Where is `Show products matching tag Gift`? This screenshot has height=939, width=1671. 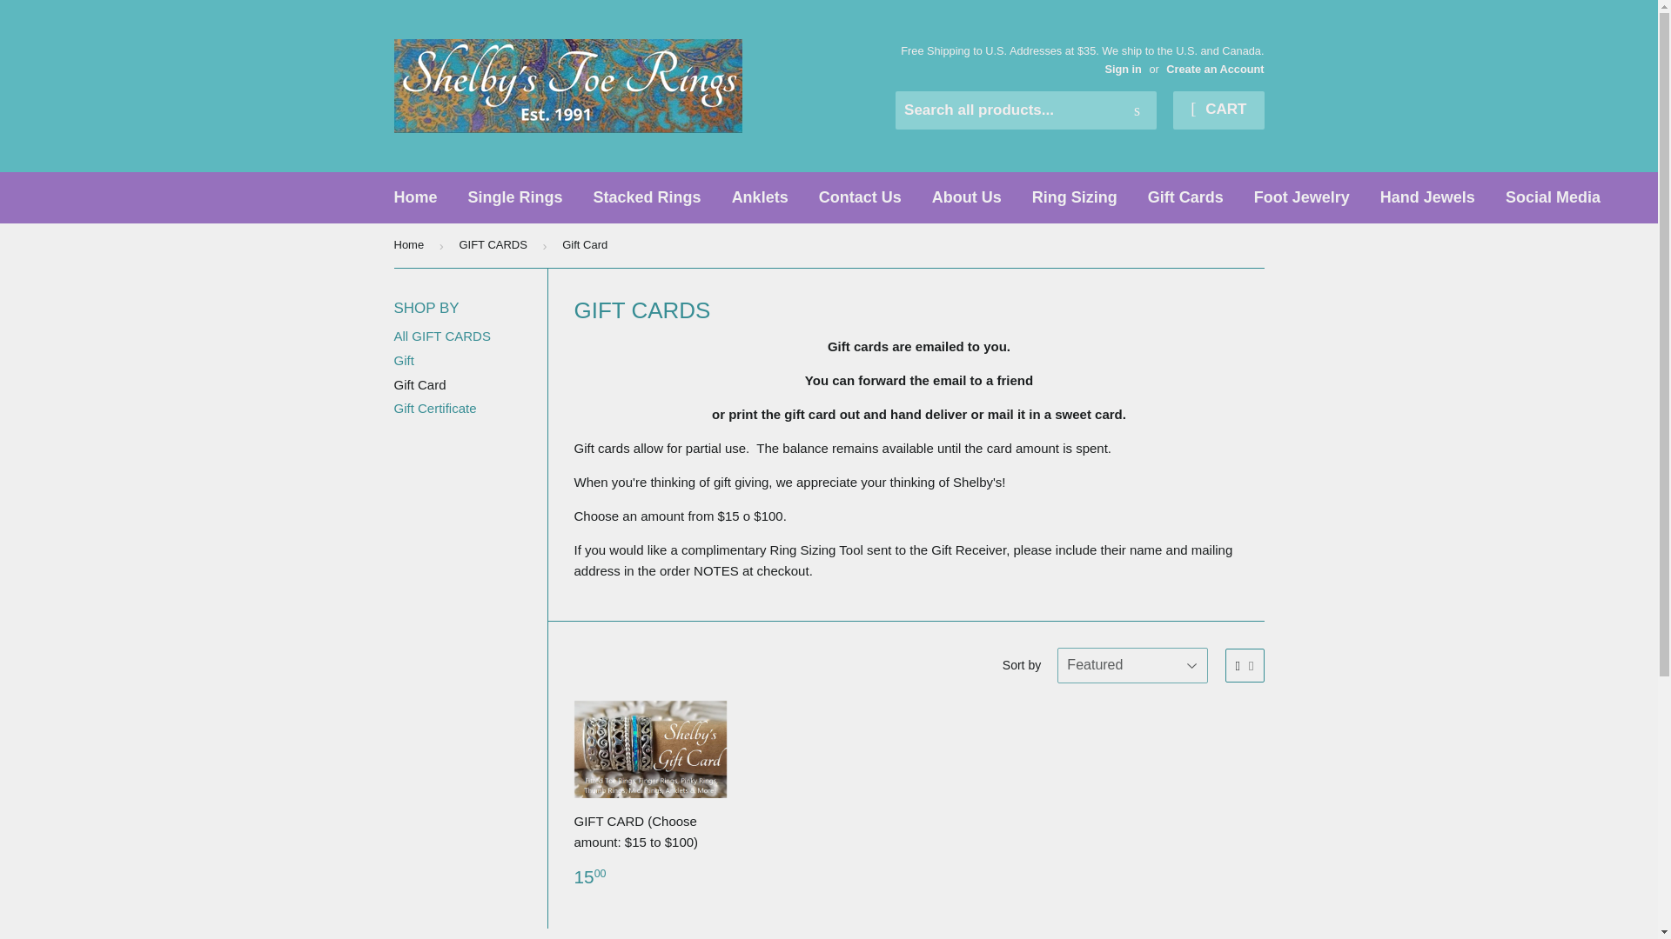
Show products matching tag Gift is located at coordinates (402, 360).